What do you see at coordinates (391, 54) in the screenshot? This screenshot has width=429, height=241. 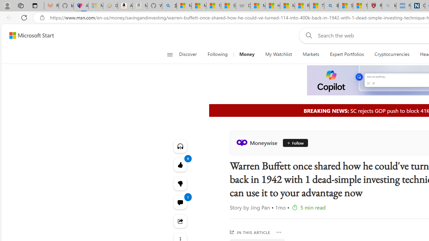 I see `Cryptocurrencies` at bounding box center [391, 54].